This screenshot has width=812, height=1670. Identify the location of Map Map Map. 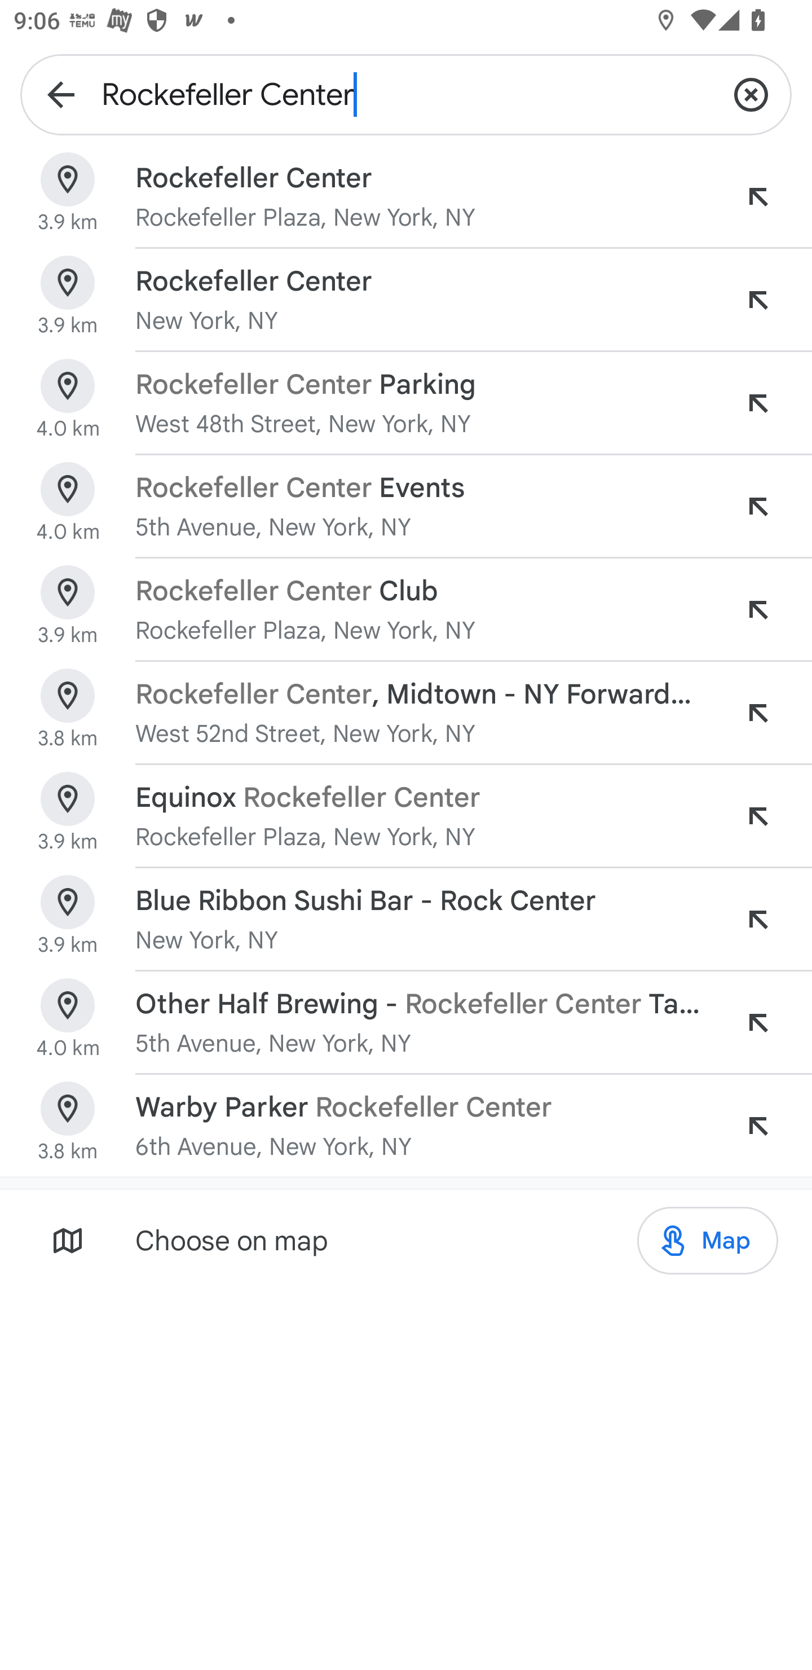
(707, 1241).